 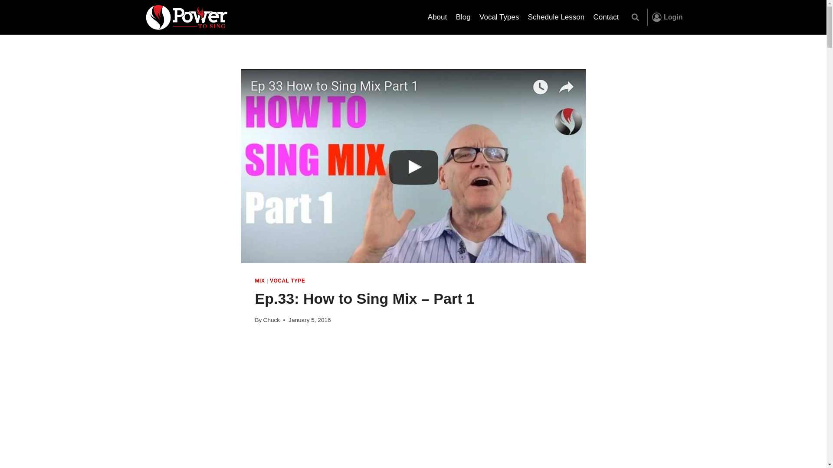 What do you see at coordinates (288, 281) in the screenshot?
I see `VOCAL TYPE` at bounding box center [288, 281].